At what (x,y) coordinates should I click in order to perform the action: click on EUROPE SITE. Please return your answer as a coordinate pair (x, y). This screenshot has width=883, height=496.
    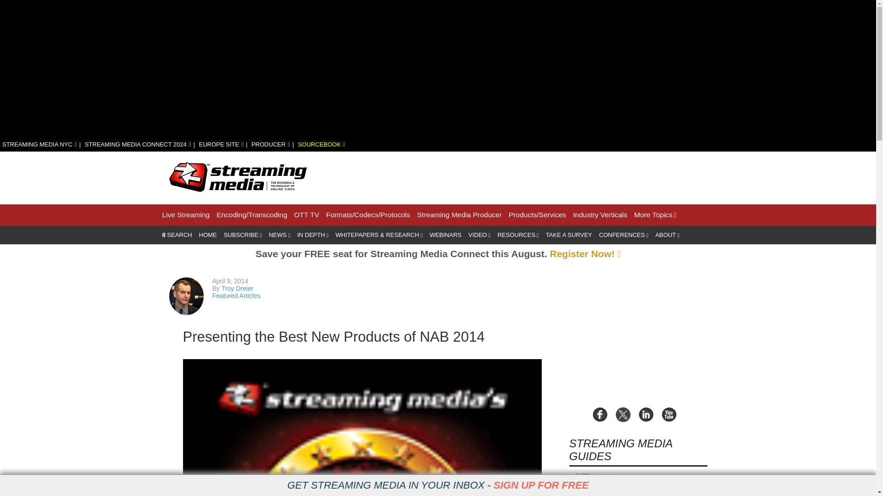
    Looking at the image, I should click on (221, 144).